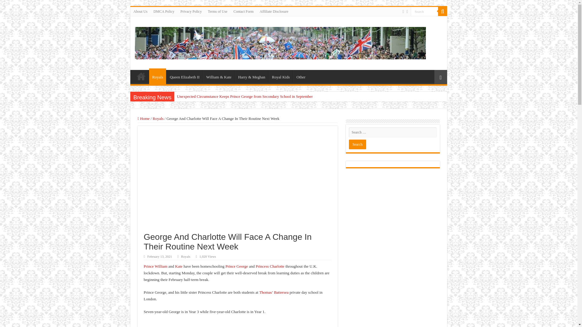 This screenshot has width=582, height=327. What do you see at coordinates (158, 118) in the screenshot?
I see `Royals` at bounding box center [158, 118].